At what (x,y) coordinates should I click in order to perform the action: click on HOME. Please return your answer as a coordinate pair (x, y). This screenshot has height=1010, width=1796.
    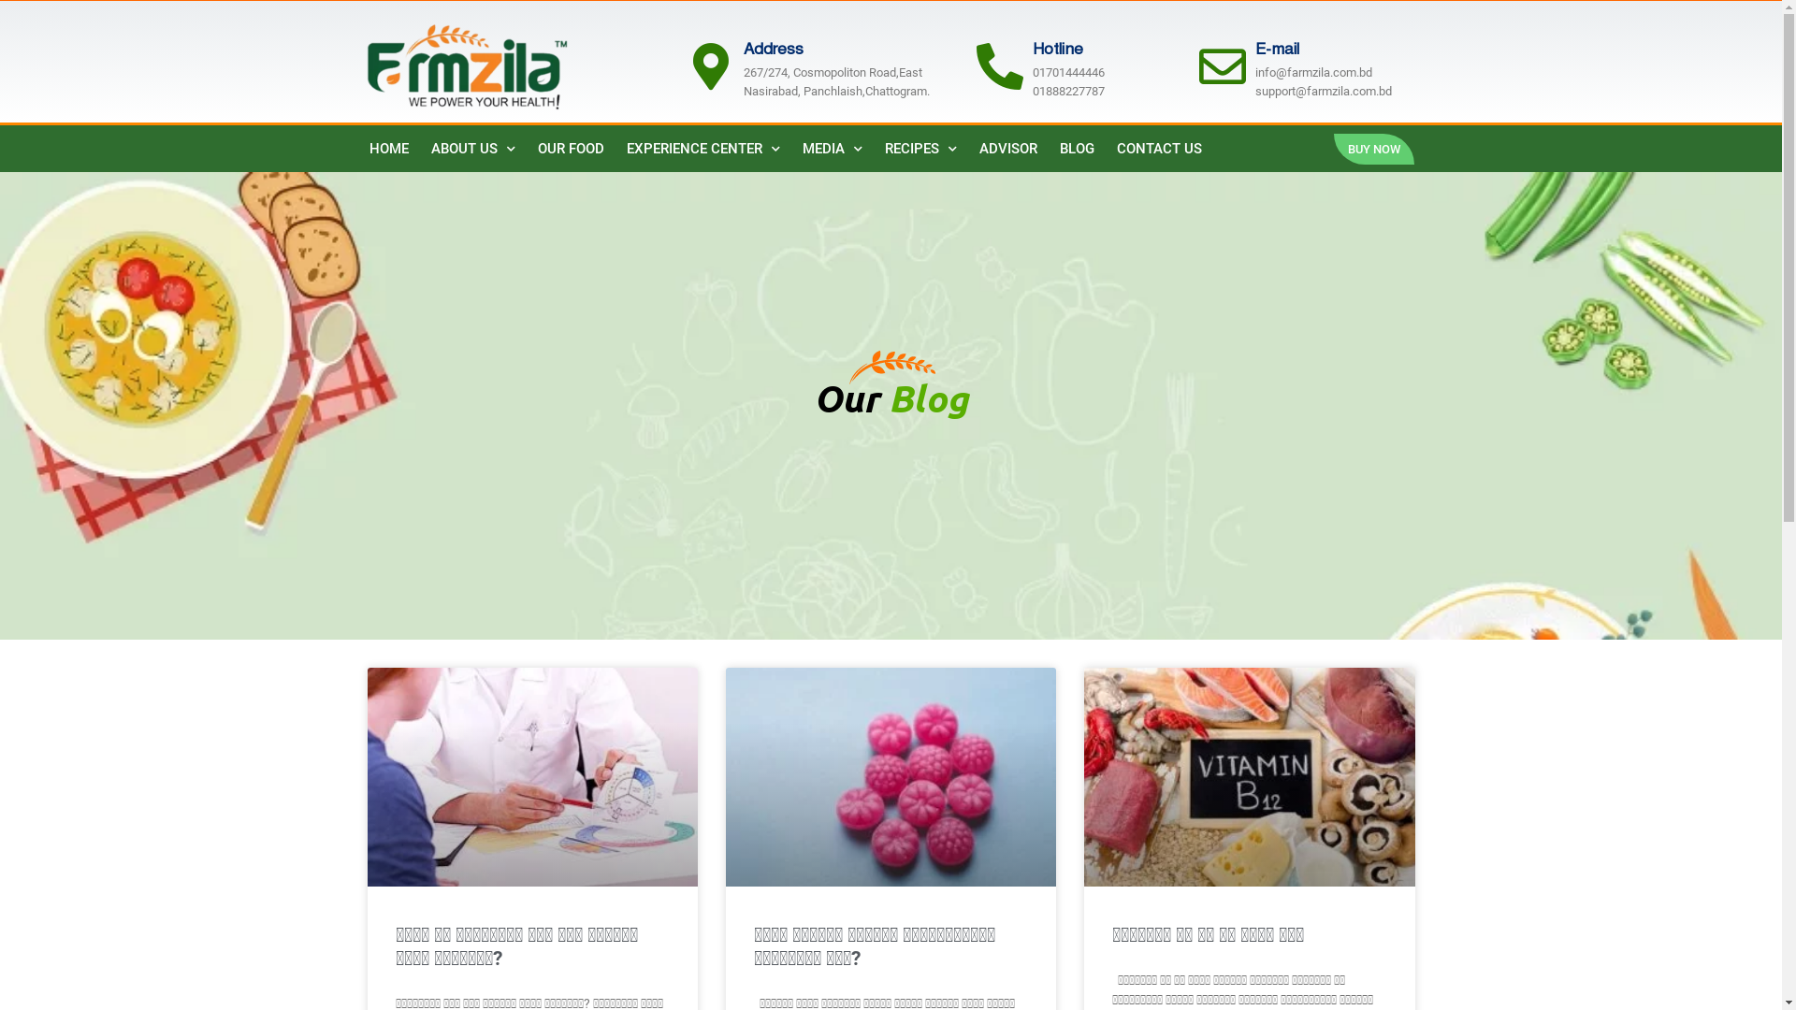
    Looking at the image, I should click on (388, 149).